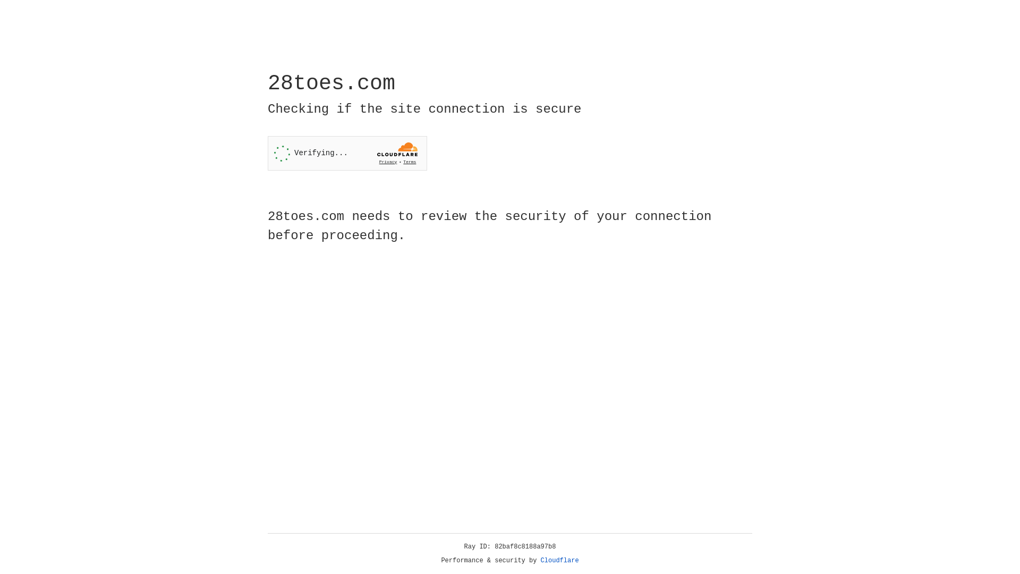 The image size is (1020, 574). I want to click on Cloudflare, so click(560, 561).